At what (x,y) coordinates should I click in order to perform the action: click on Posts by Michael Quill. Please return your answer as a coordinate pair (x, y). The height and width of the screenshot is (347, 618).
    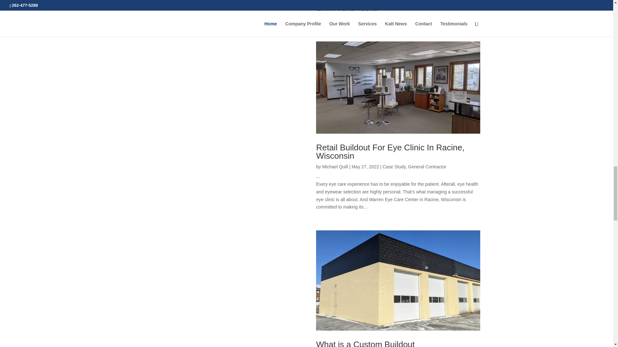
    Looking at the image, I should click on (335, 166).